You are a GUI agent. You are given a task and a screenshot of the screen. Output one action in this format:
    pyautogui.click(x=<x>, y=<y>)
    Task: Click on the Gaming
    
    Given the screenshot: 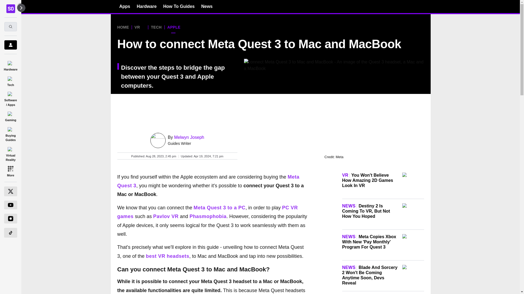 What is the action you would take?
    pyautogui.click(x=10, y=116)
    